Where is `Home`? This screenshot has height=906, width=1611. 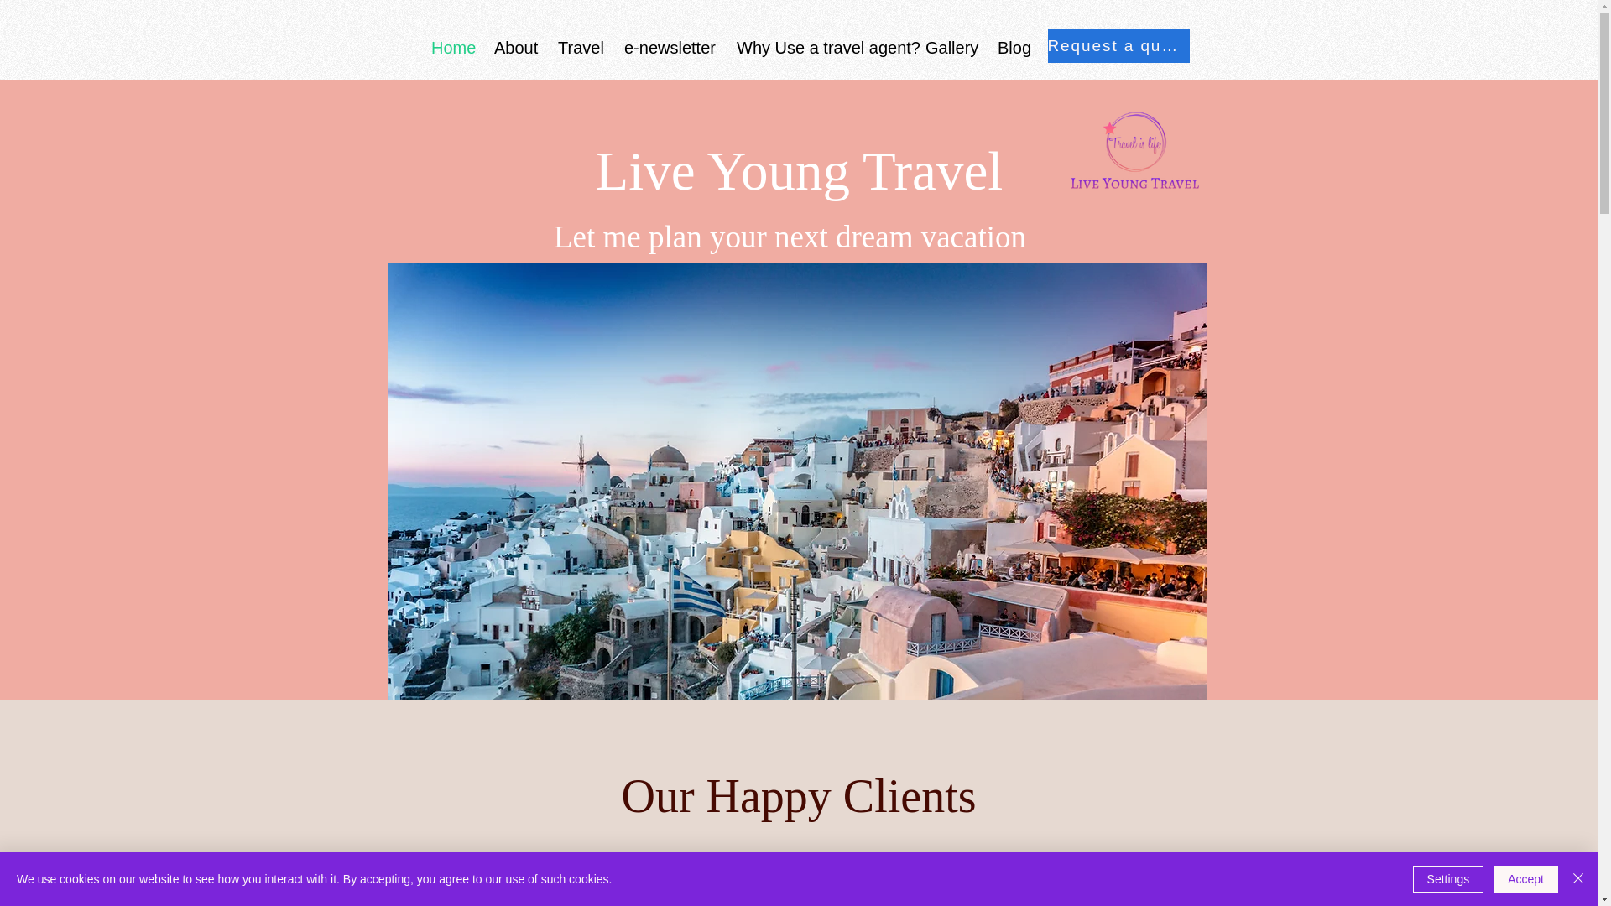
Home is located at coordinates (450, 47).